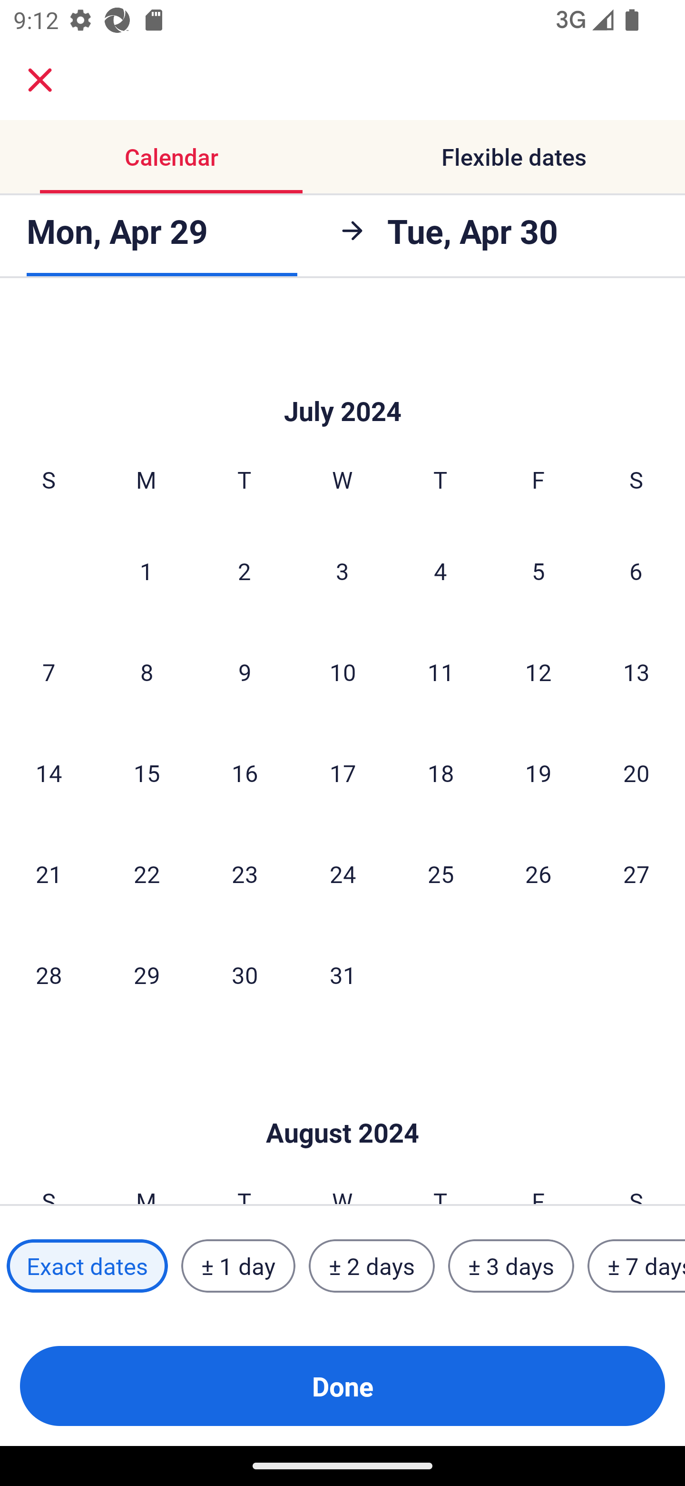 Image resolution: width=685 pixels, height=1486 pixels. Describe the element at coordinates (440, 672) in the screenshot. I see `11 Thursday, July 11, 2024` at that location.